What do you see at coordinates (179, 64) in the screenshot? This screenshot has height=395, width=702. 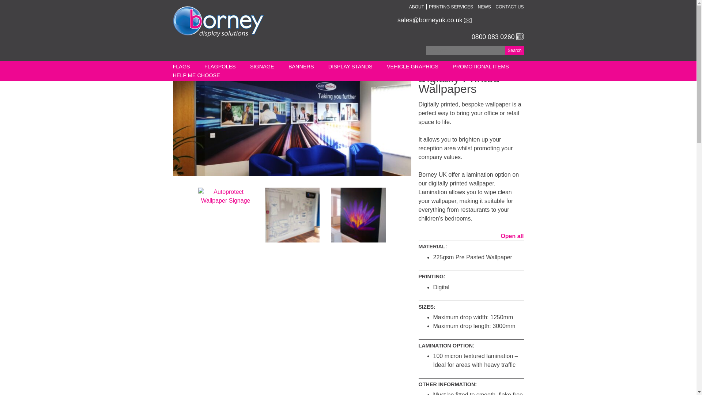 I see `Home` at bounding box center [179, 64].